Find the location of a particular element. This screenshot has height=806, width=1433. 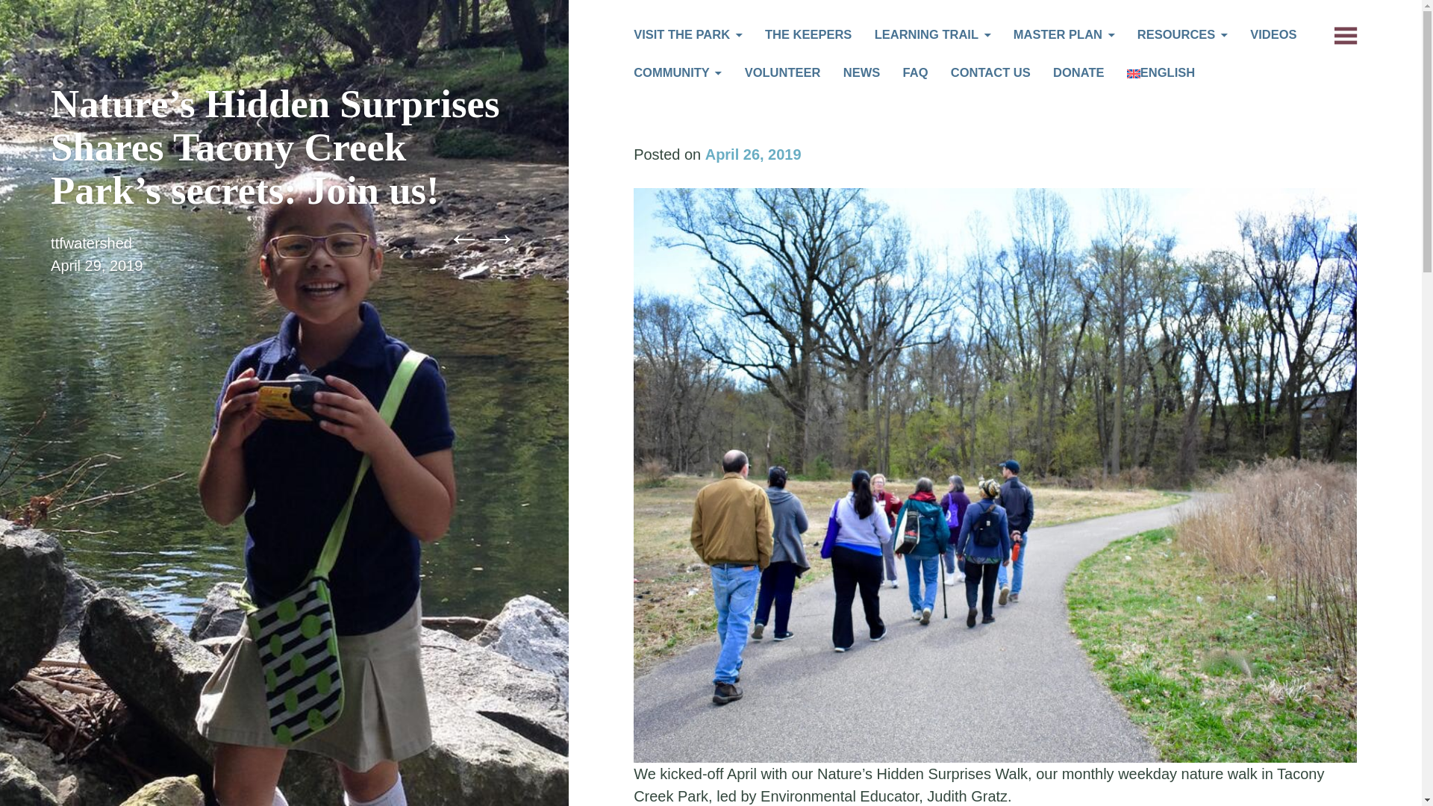

FAQ is located at coordinates (915, 75).